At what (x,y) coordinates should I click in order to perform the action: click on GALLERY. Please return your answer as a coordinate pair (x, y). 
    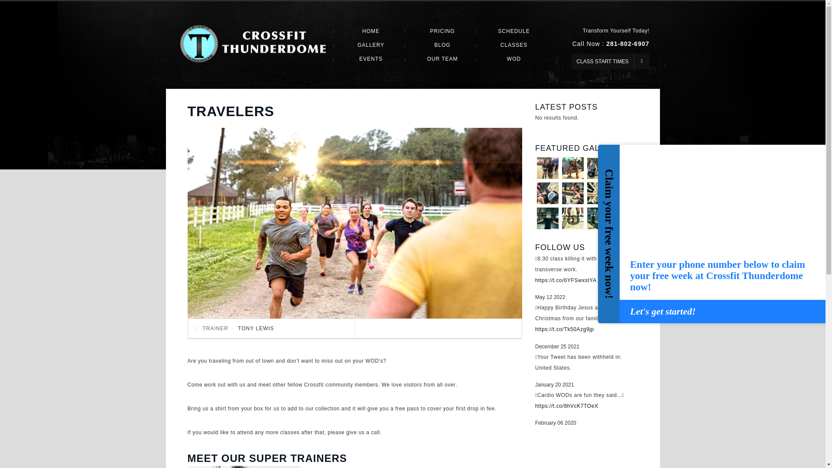
    Looking at the image, I should click on (371, 45).